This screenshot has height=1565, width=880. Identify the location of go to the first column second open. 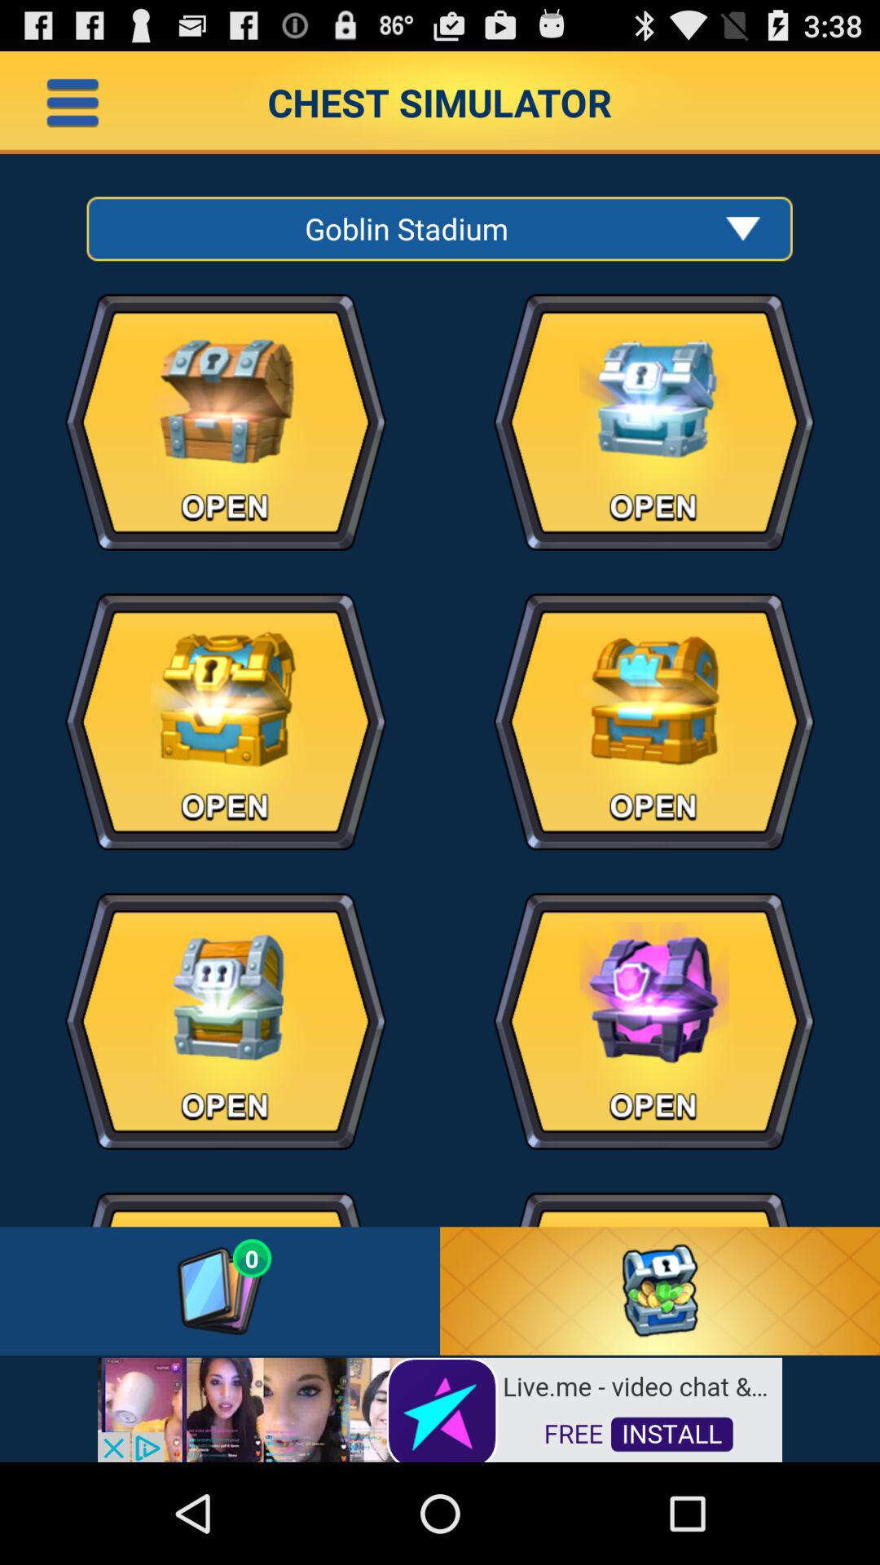
(225, 807).